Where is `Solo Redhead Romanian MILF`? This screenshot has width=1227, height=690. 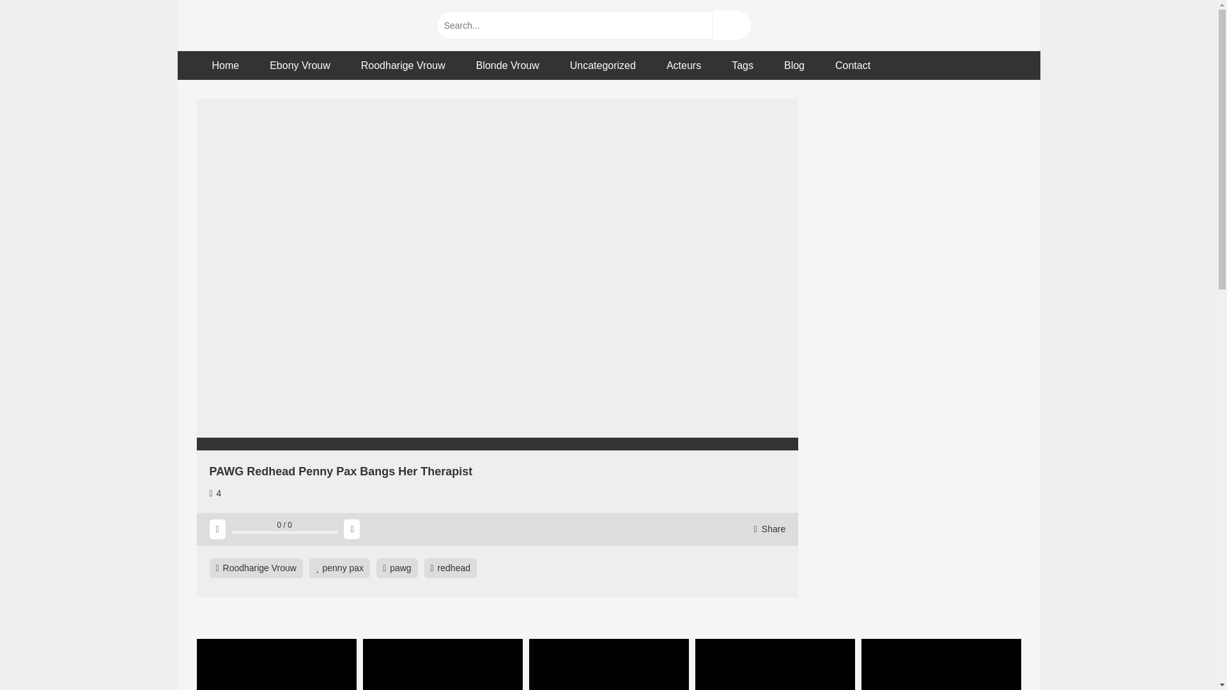 Solo Redhead Romanian MILF is located at coordinates (507, 65).